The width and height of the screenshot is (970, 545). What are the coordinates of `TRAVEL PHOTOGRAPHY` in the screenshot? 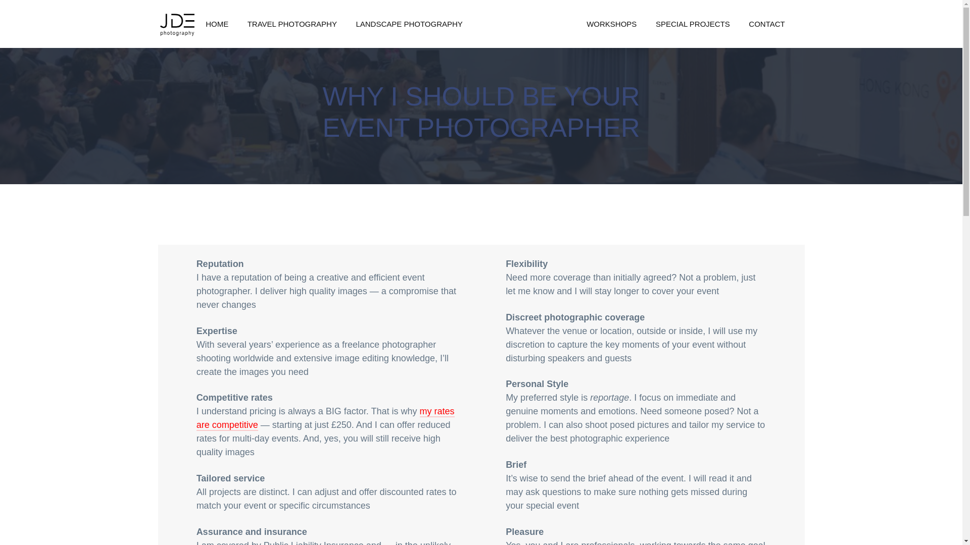 It's located at (292, 24).